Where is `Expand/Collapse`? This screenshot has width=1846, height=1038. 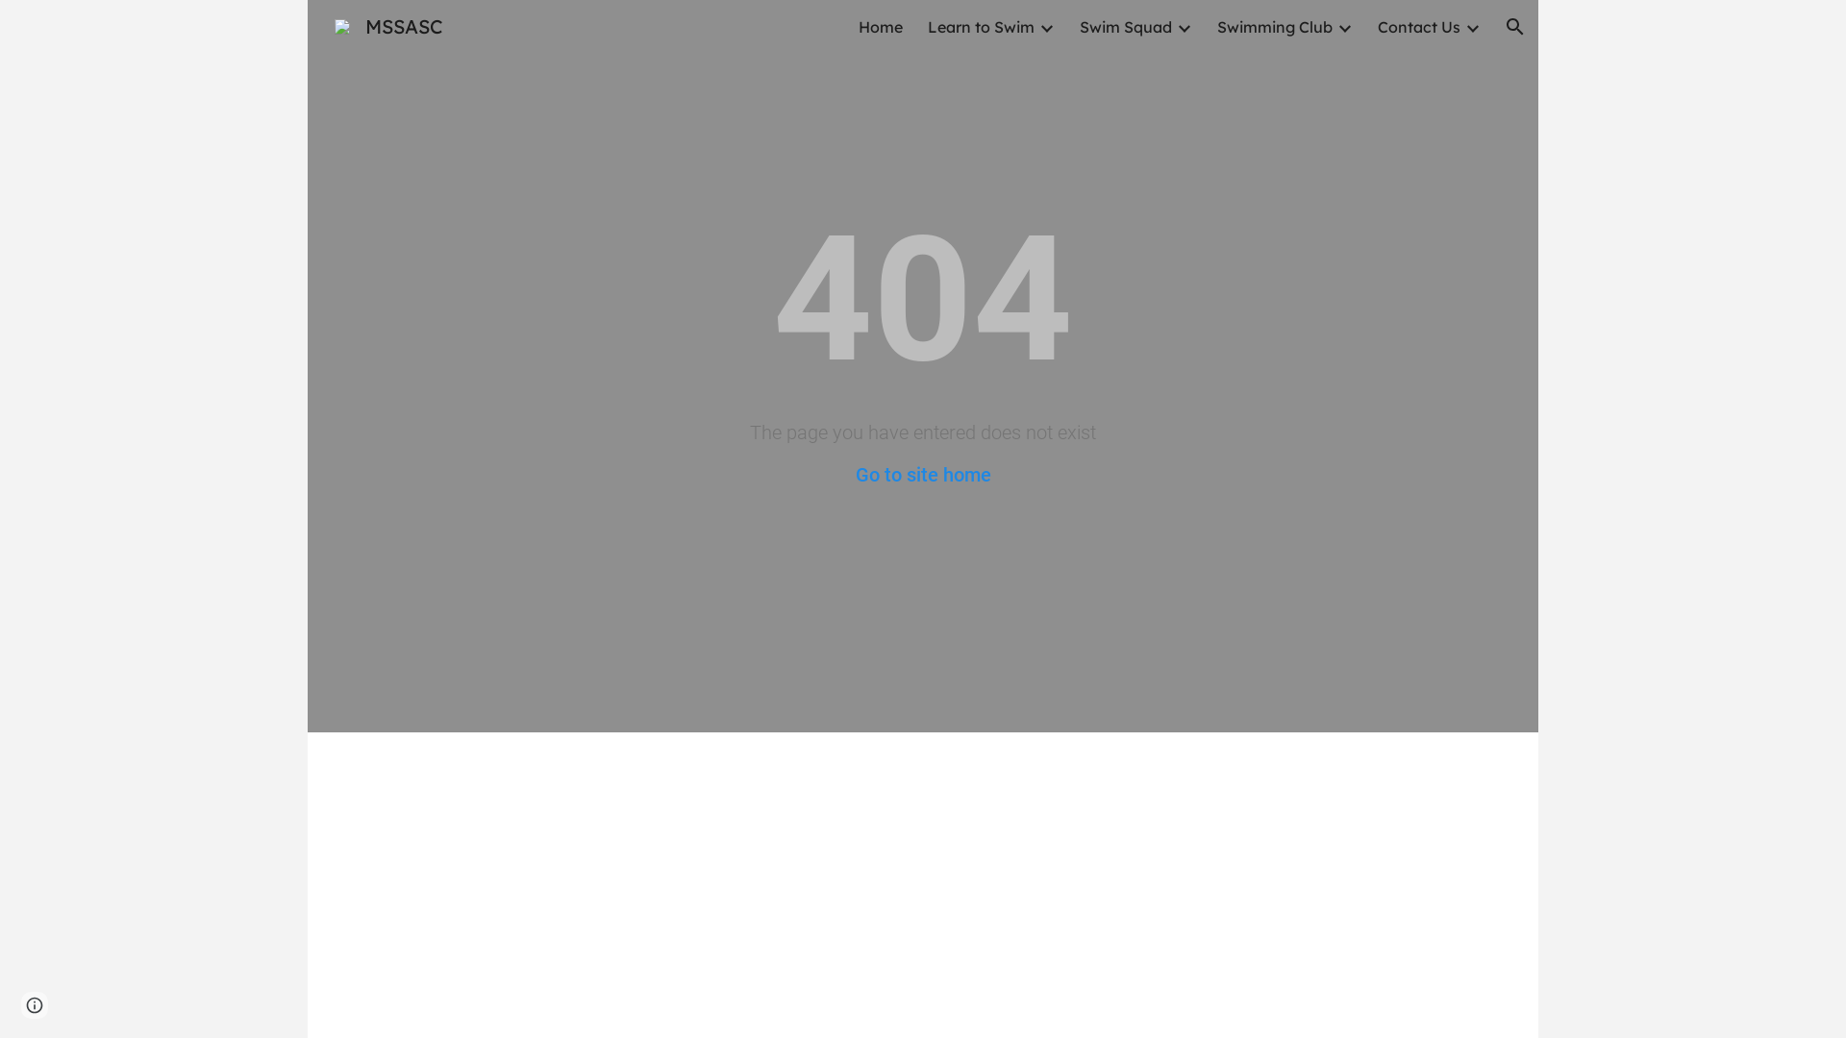 Expand/Collapse is located at coordinates (1472, 27).